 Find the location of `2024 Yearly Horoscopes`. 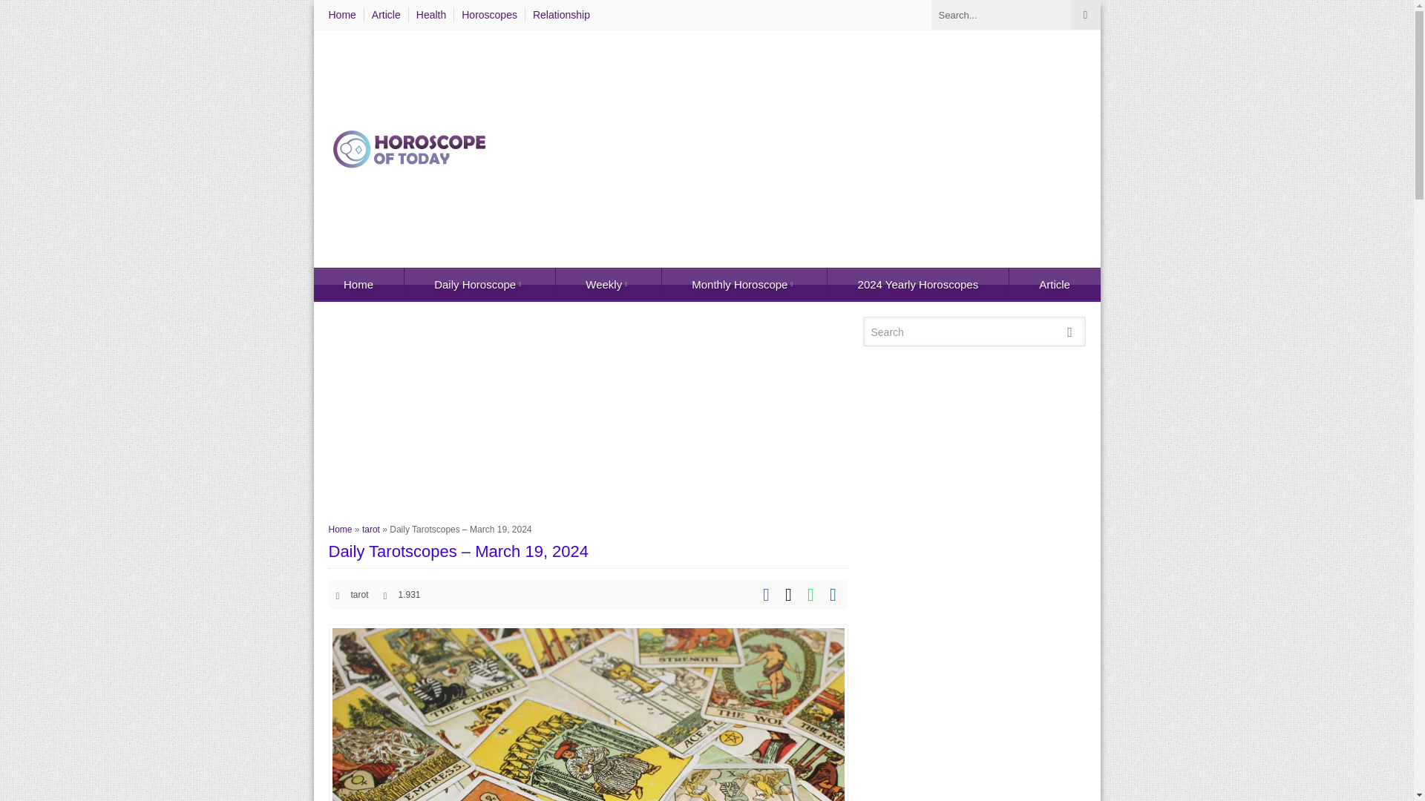

2024 Yearly Horoscopes is located at coordinates (917, 285).